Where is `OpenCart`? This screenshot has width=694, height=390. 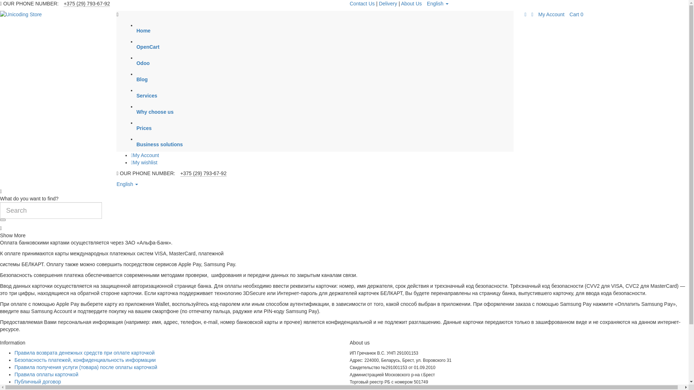 OpenCart is located at coordinates (335, 48).